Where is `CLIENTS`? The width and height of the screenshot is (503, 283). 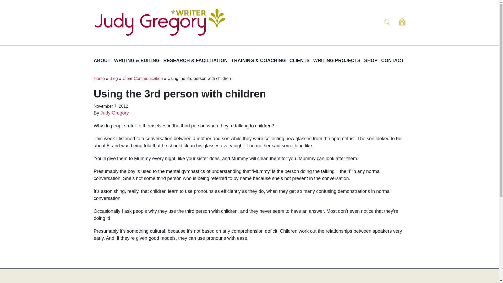
CLIENTS is located at coordinates (301, 61).